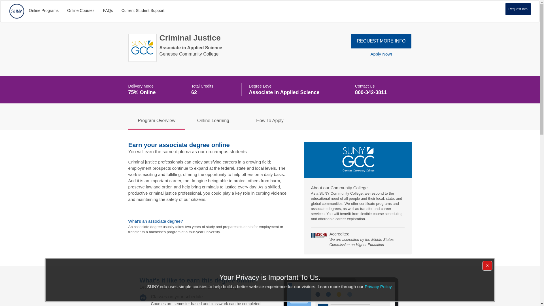 The image size is (544, 306). What do you see at coordinates (518, 9) in the screenshot?
I see `Request Info` at bounding box center [518, 9].